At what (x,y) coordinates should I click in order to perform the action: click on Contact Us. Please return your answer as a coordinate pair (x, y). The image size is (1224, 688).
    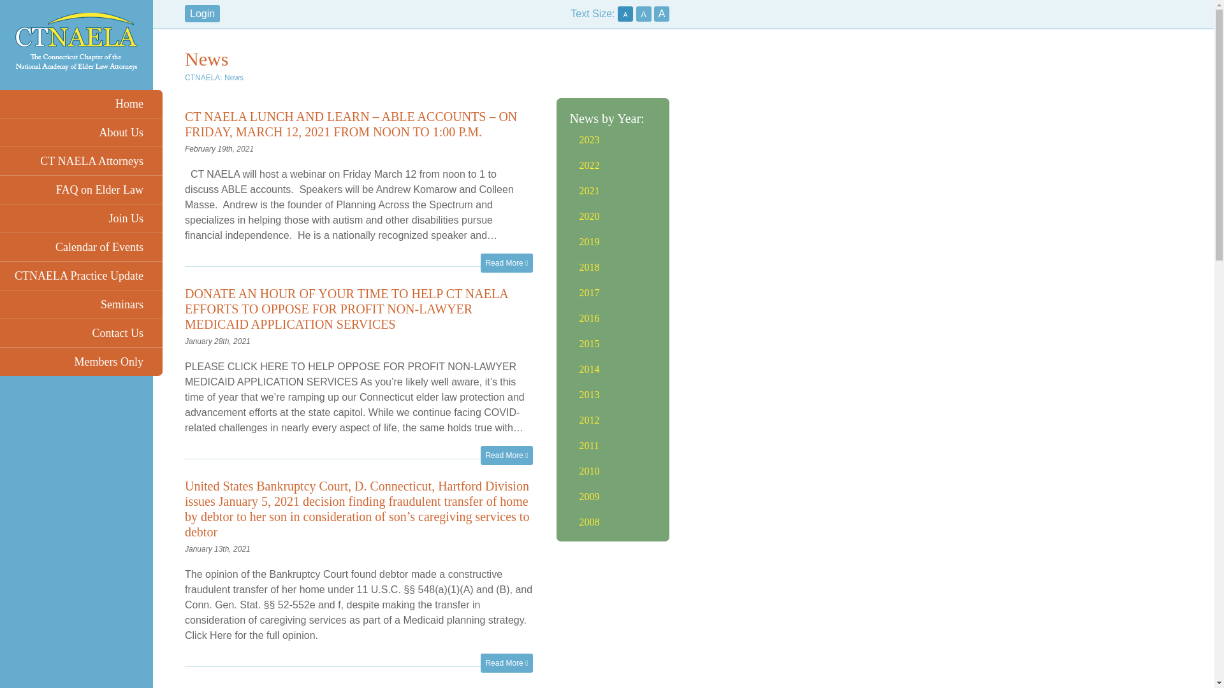
    Looking at the image, I should click on (82, 333).